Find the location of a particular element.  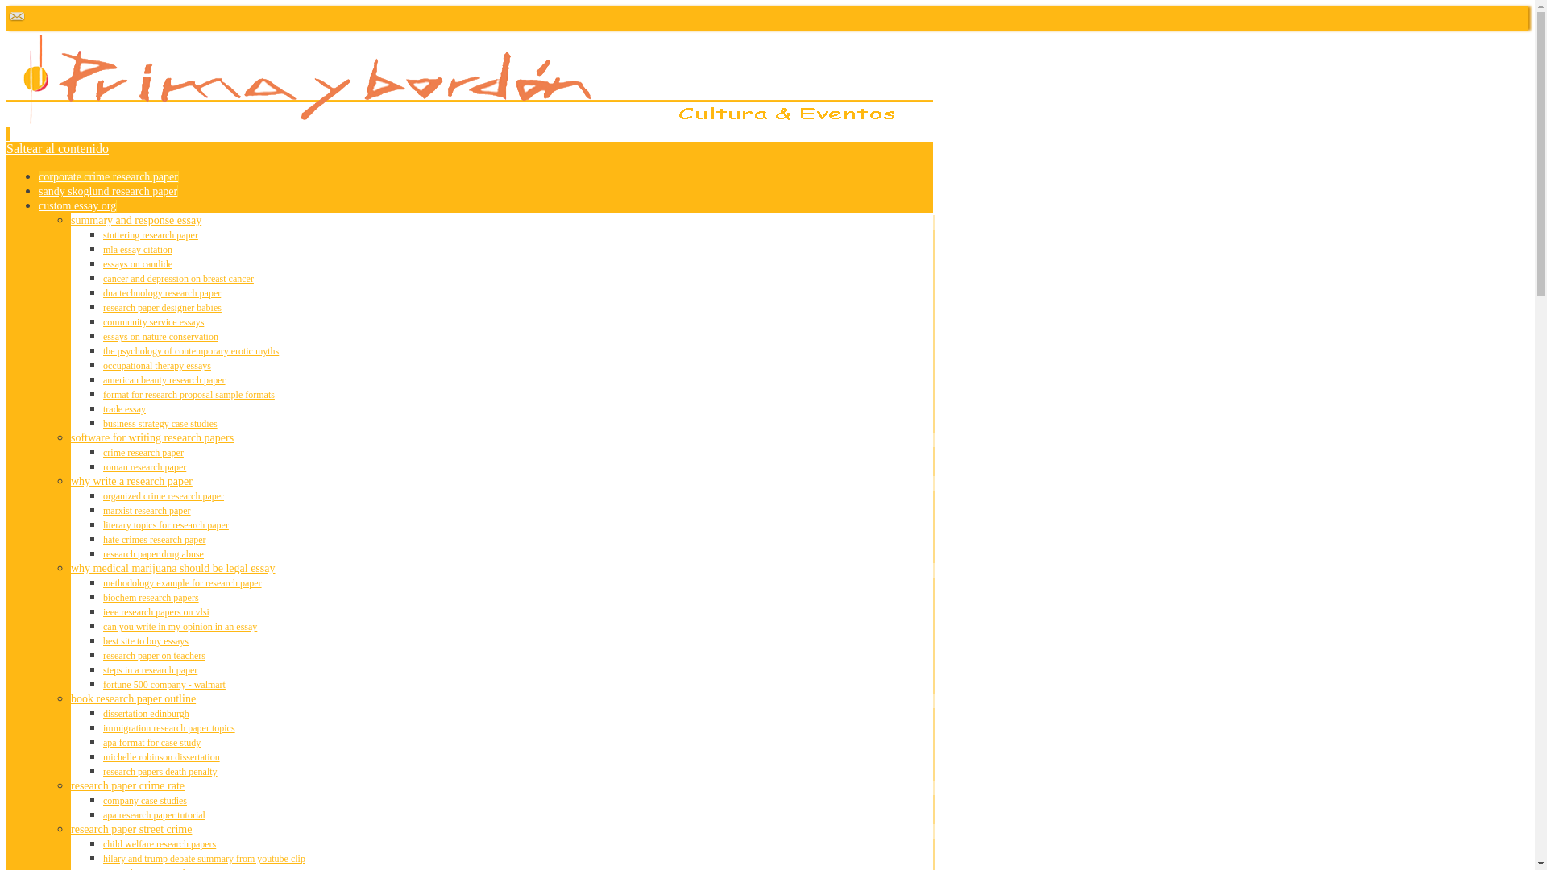

community service essays is located at coordinates (153, 322).